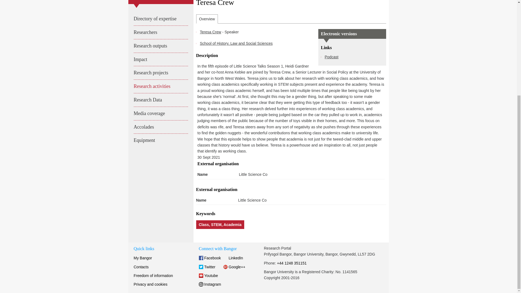  I want to click on Twitter, so click(207, 267).